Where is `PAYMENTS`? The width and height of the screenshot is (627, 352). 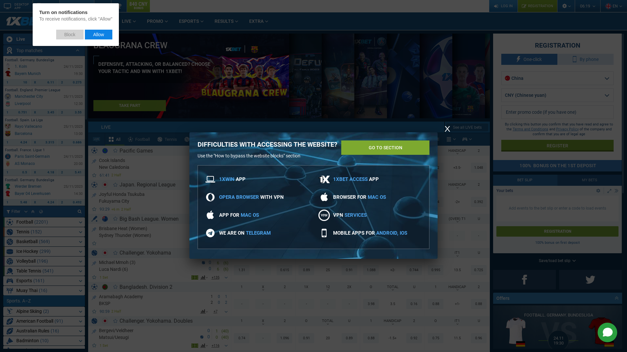 PAYMENTS is located at coordinates (77, 6).